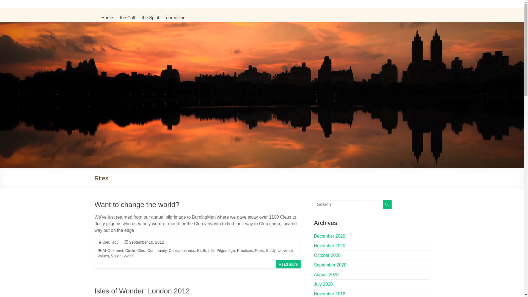  I want to click on September 10, 2012, so click(146, 242).